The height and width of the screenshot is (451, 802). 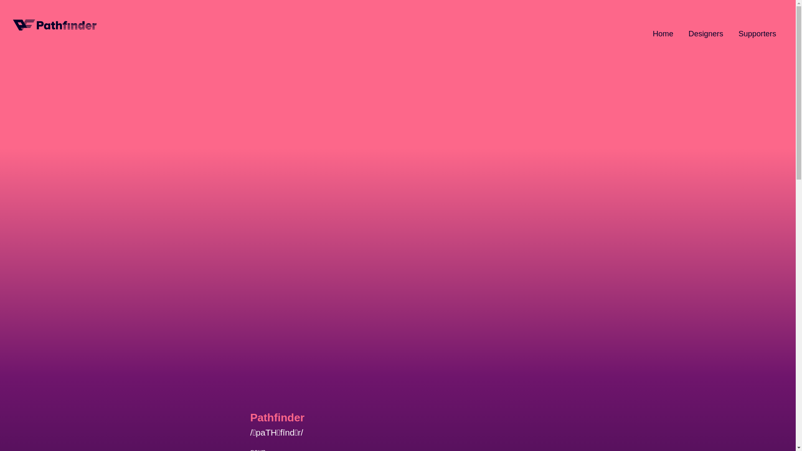 I want to click on Home, so click(x=663, y=33).